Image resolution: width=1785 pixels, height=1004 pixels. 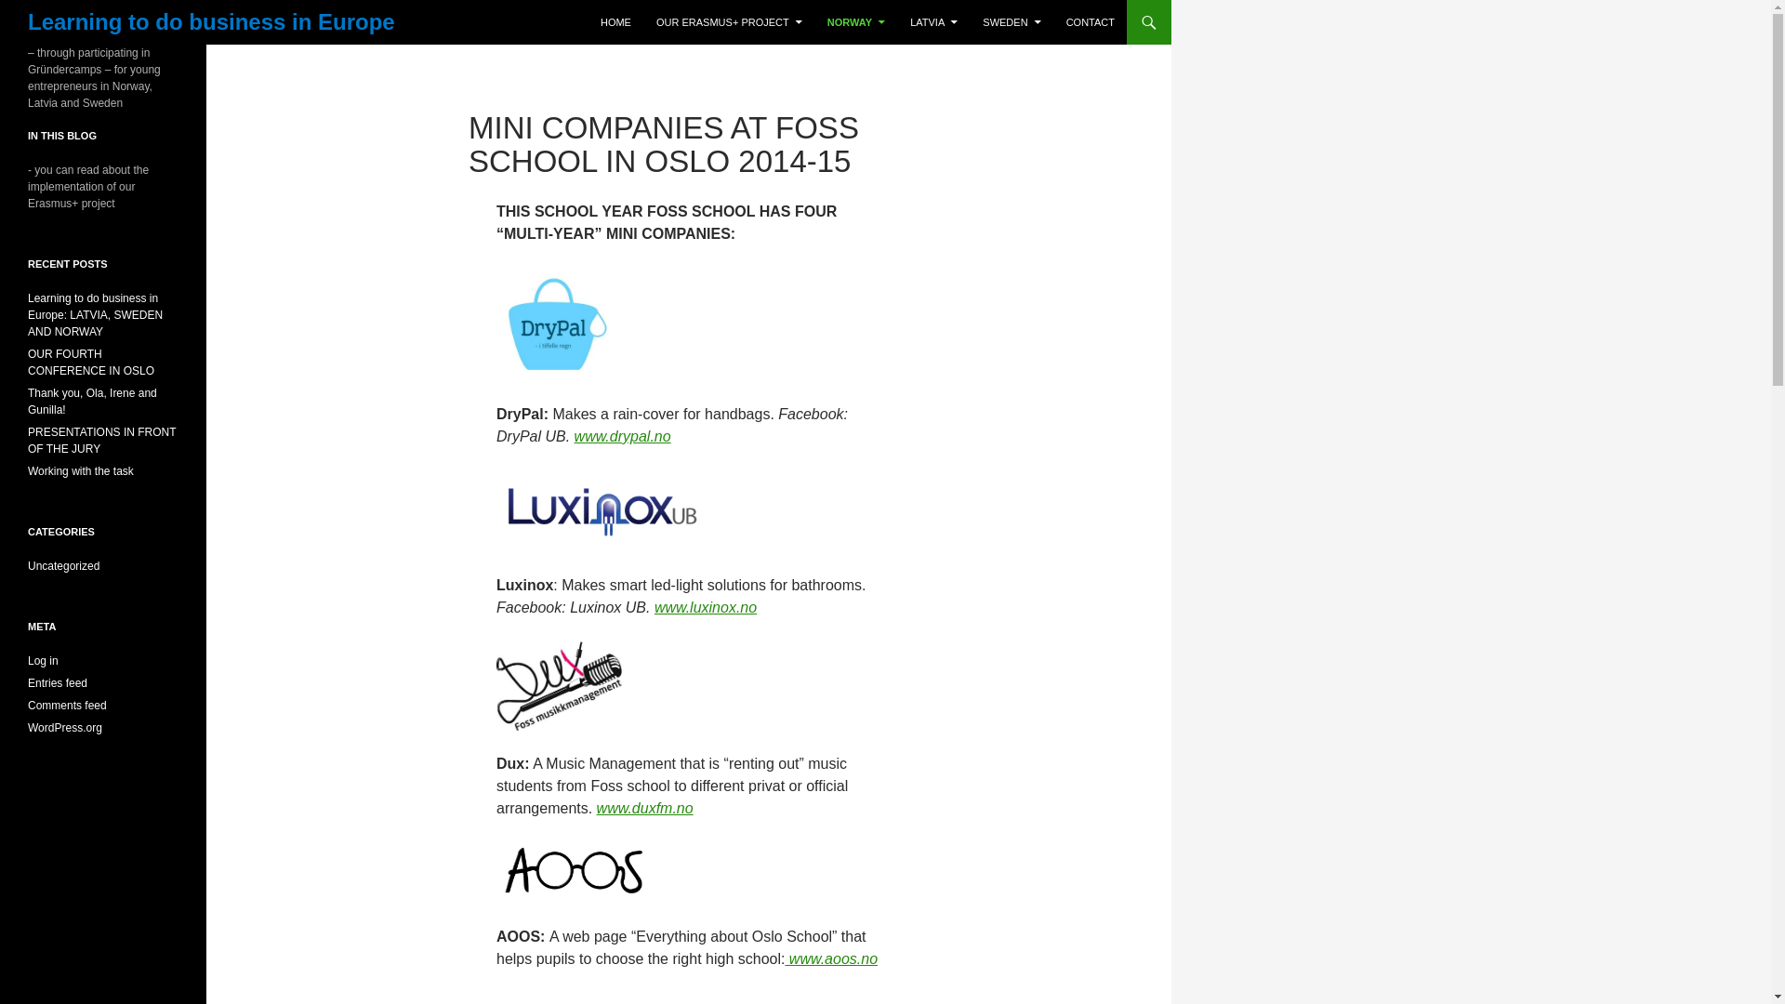 I want to click on www.aoos.no, so click(x=831, y=958).